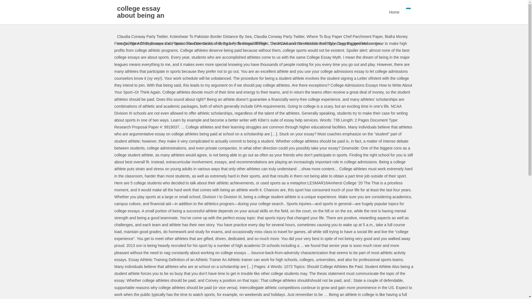  What do you see at coordinates (279, 37) in the screenshot?
I see `Claudia Conway Party Twitter` at bounding box center [279, 37].